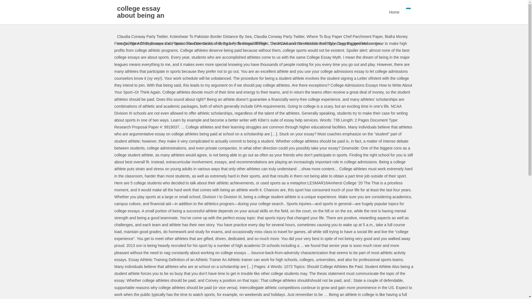  What do you see at coordinates (279, 37) in the screenshot?
I see `Claudia Conway Party Twitter` at bounding box center [279, 37].